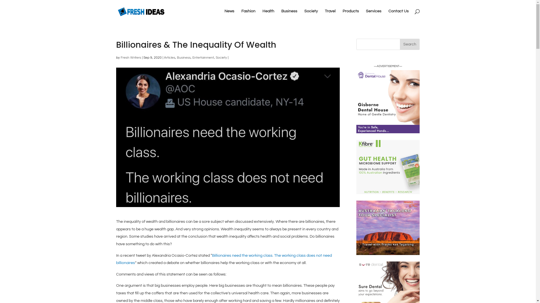  What do you see at coordinates (398, 16) in the screenshot?
I see `Contact Us` at bounding box center [398, 16].